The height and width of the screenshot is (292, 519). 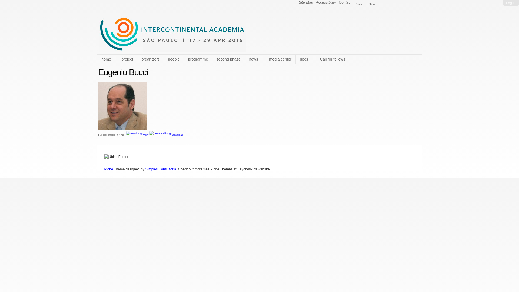 I want to click on news, so click(x=255, y=59).